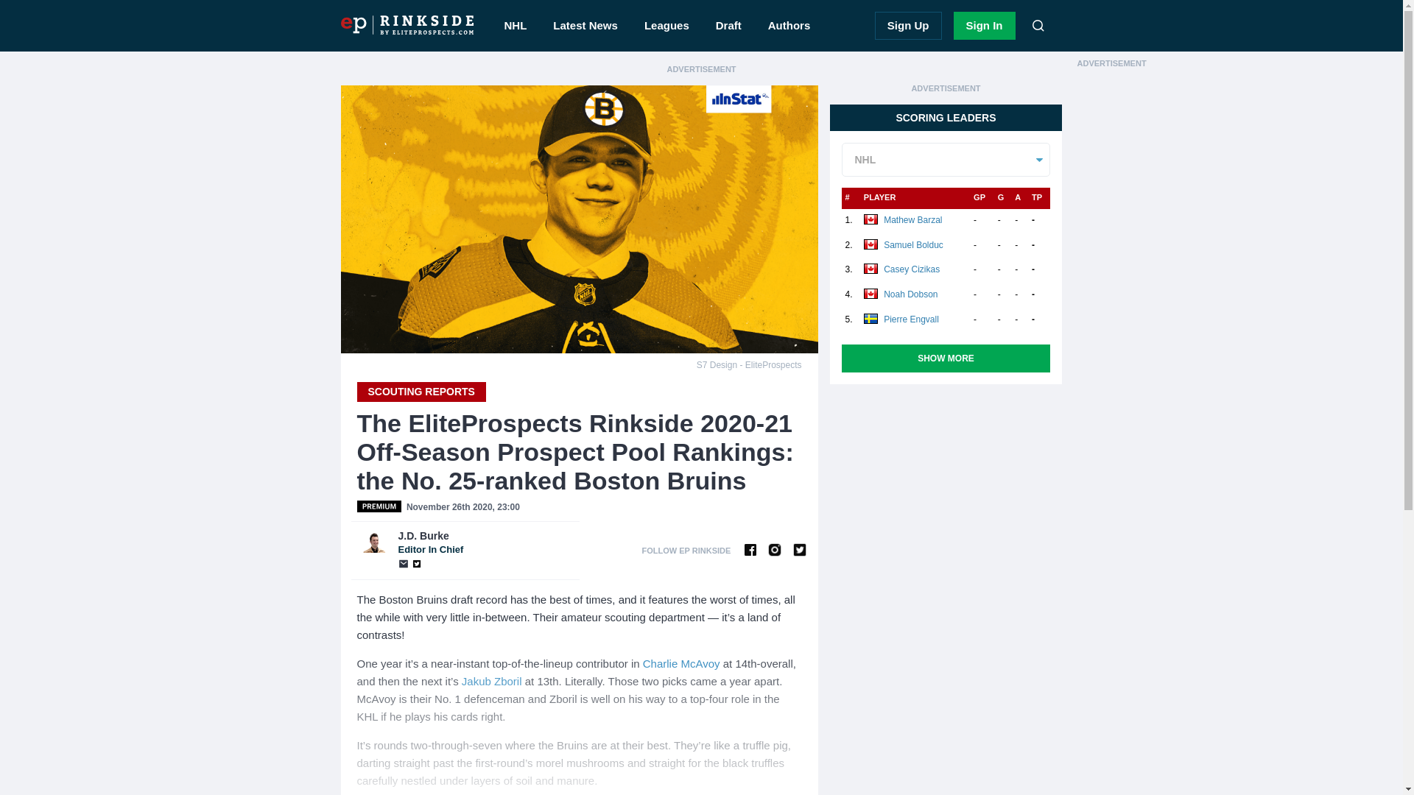  Describe the element at coordinates (789, 26) in the screenshot. I see `Authors` at that location.